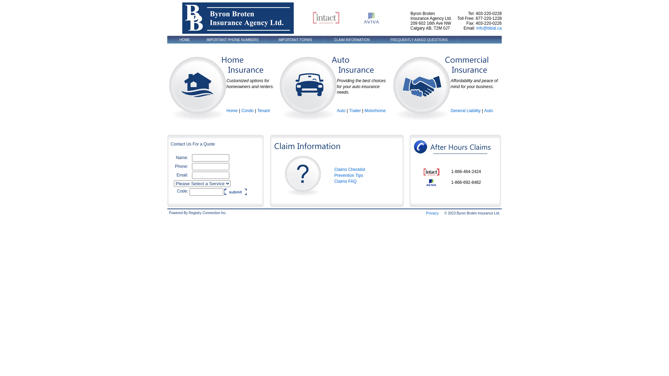 The width and height of the screenshot is (669, 376). I want to click on Tenant, so click(264, 111).